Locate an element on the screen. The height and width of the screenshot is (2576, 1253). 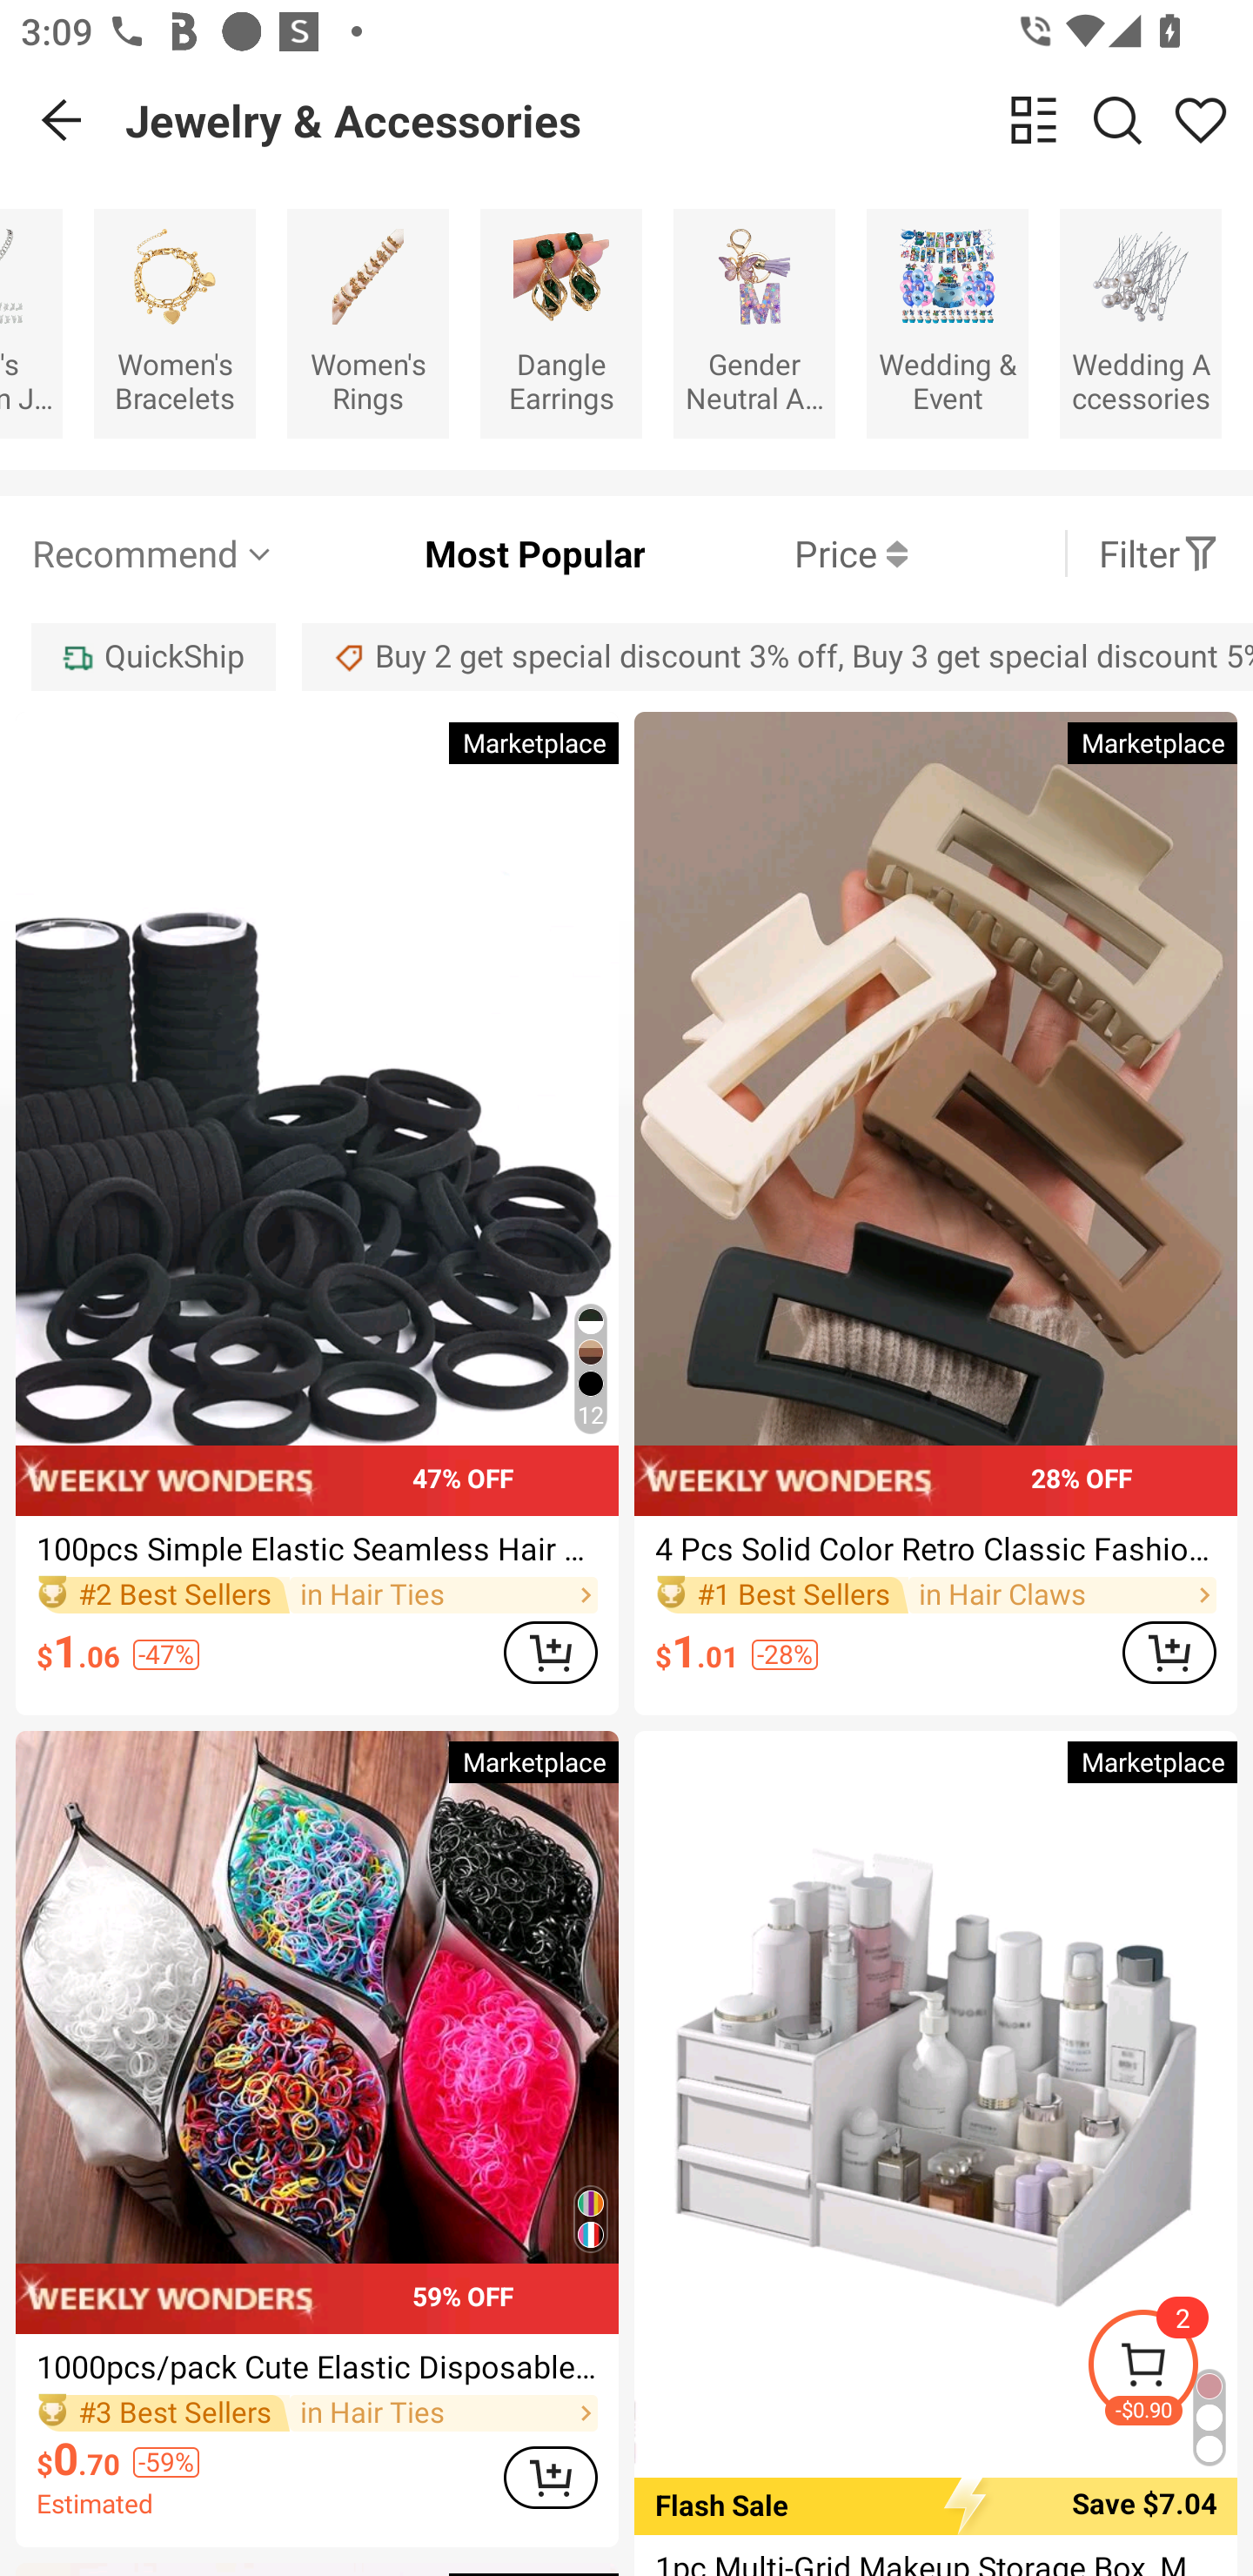
#3 Best Sellers in Hair Ties is located at coordinates (317, 2413).